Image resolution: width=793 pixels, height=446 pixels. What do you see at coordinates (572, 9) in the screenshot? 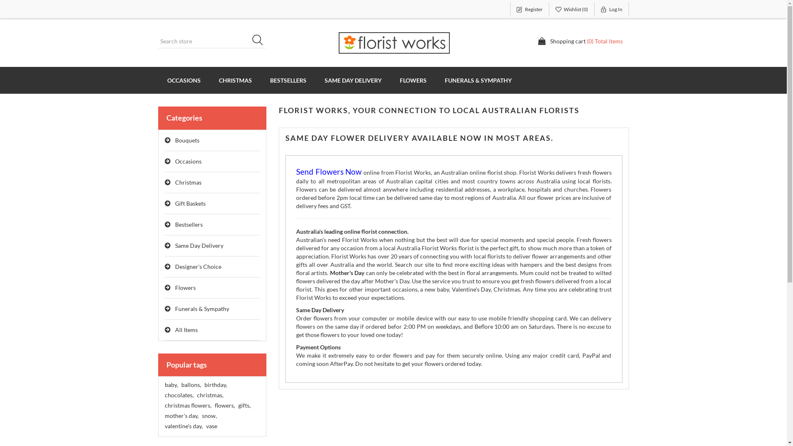
I see `Wishlist (0)` at bounding box center [572, 9].